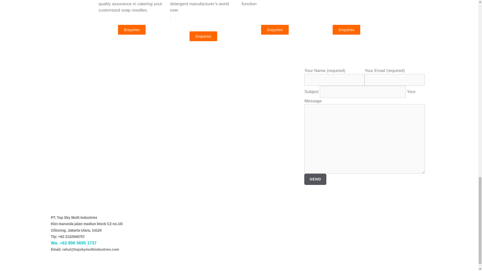 This screenshot has height=271, width=482. I want to click on Send, so click(315, 179).